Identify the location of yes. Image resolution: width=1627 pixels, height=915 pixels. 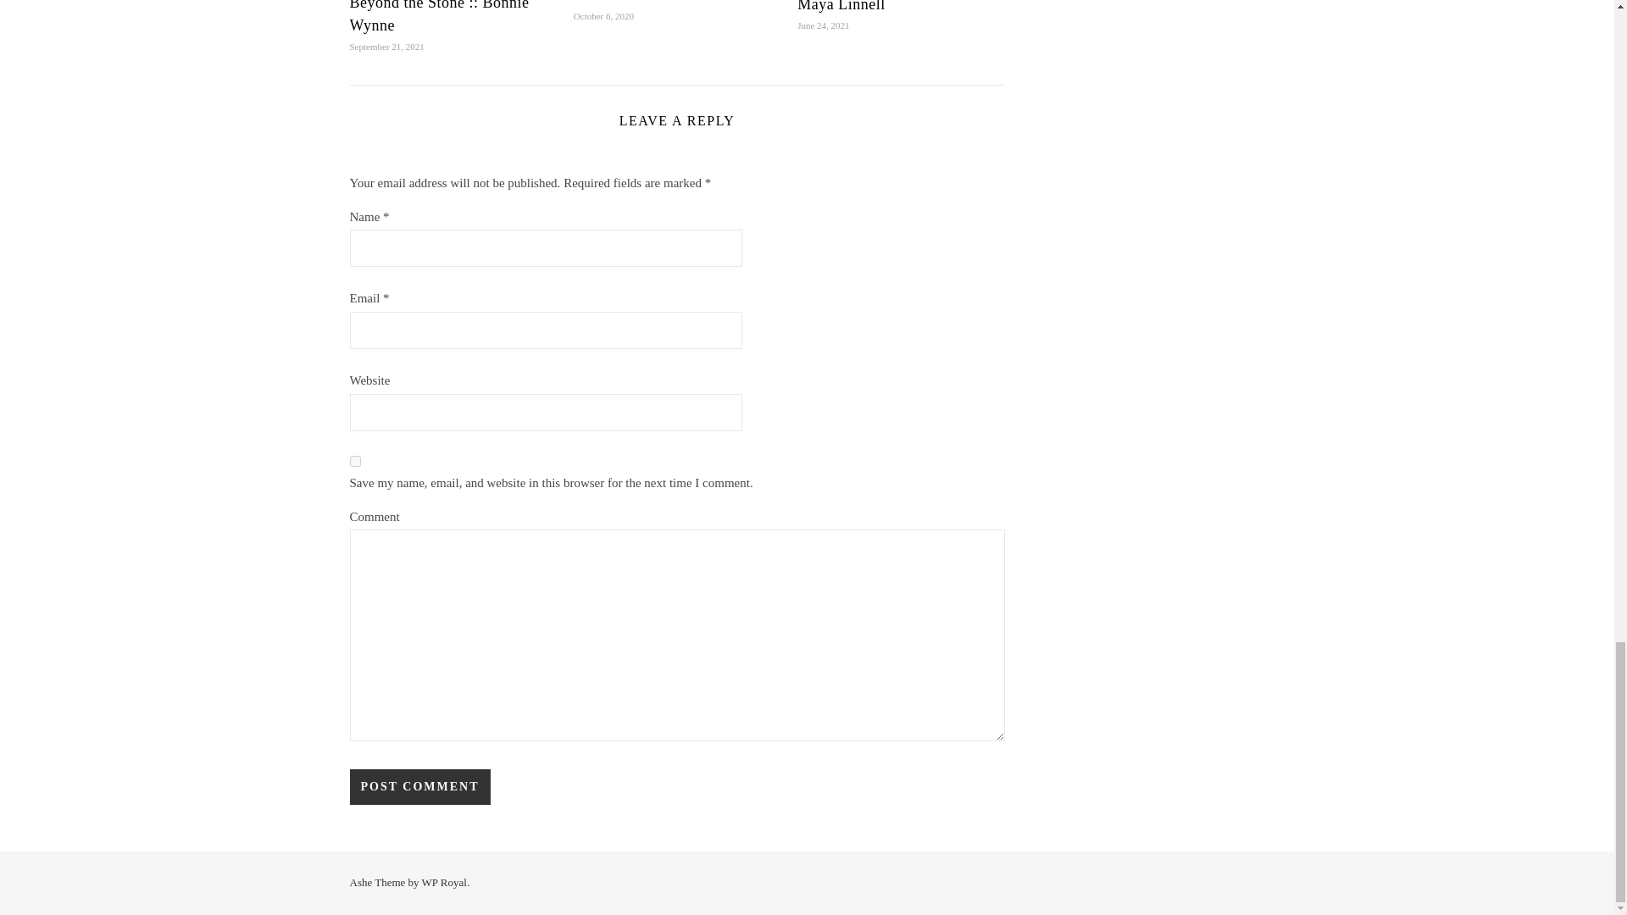
(354, 461).